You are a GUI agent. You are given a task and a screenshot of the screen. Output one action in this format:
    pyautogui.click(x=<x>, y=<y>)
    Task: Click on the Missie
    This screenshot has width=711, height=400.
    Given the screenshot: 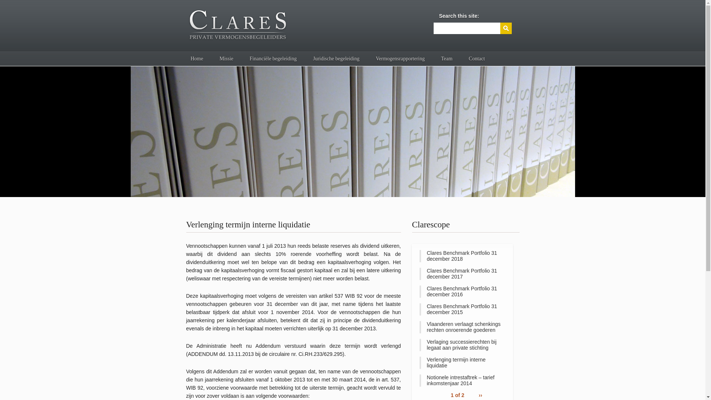 What is the action you would take?
    pyautogui.click(x=227, y=59)
    